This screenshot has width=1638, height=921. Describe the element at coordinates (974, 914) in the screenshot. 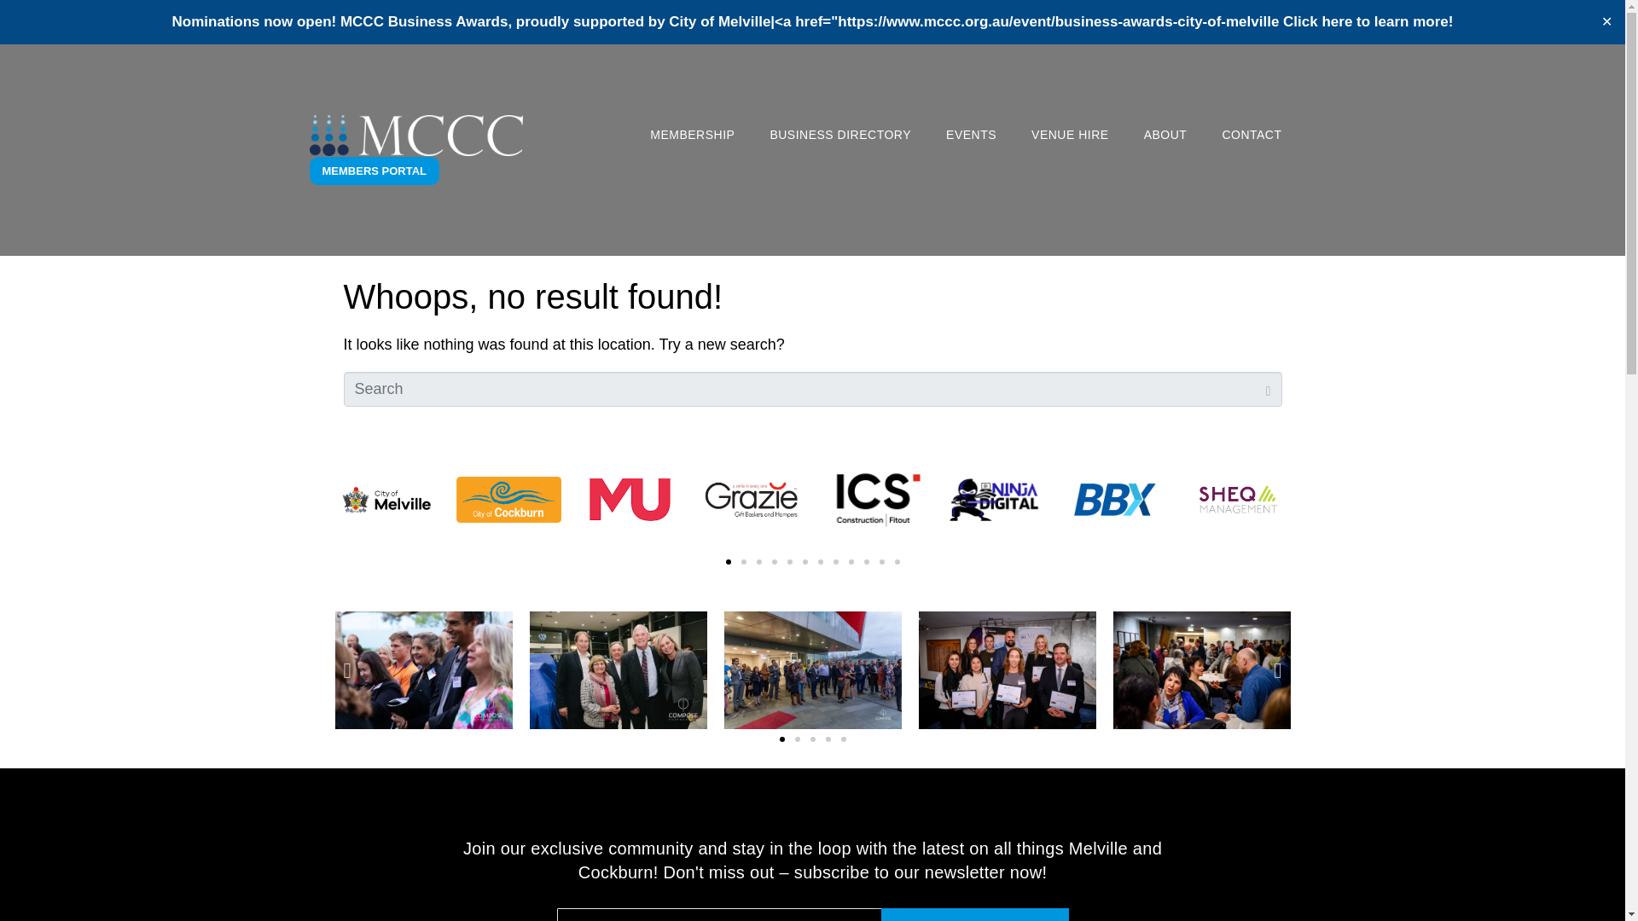

I see `SUBSCRIBE` at that location.